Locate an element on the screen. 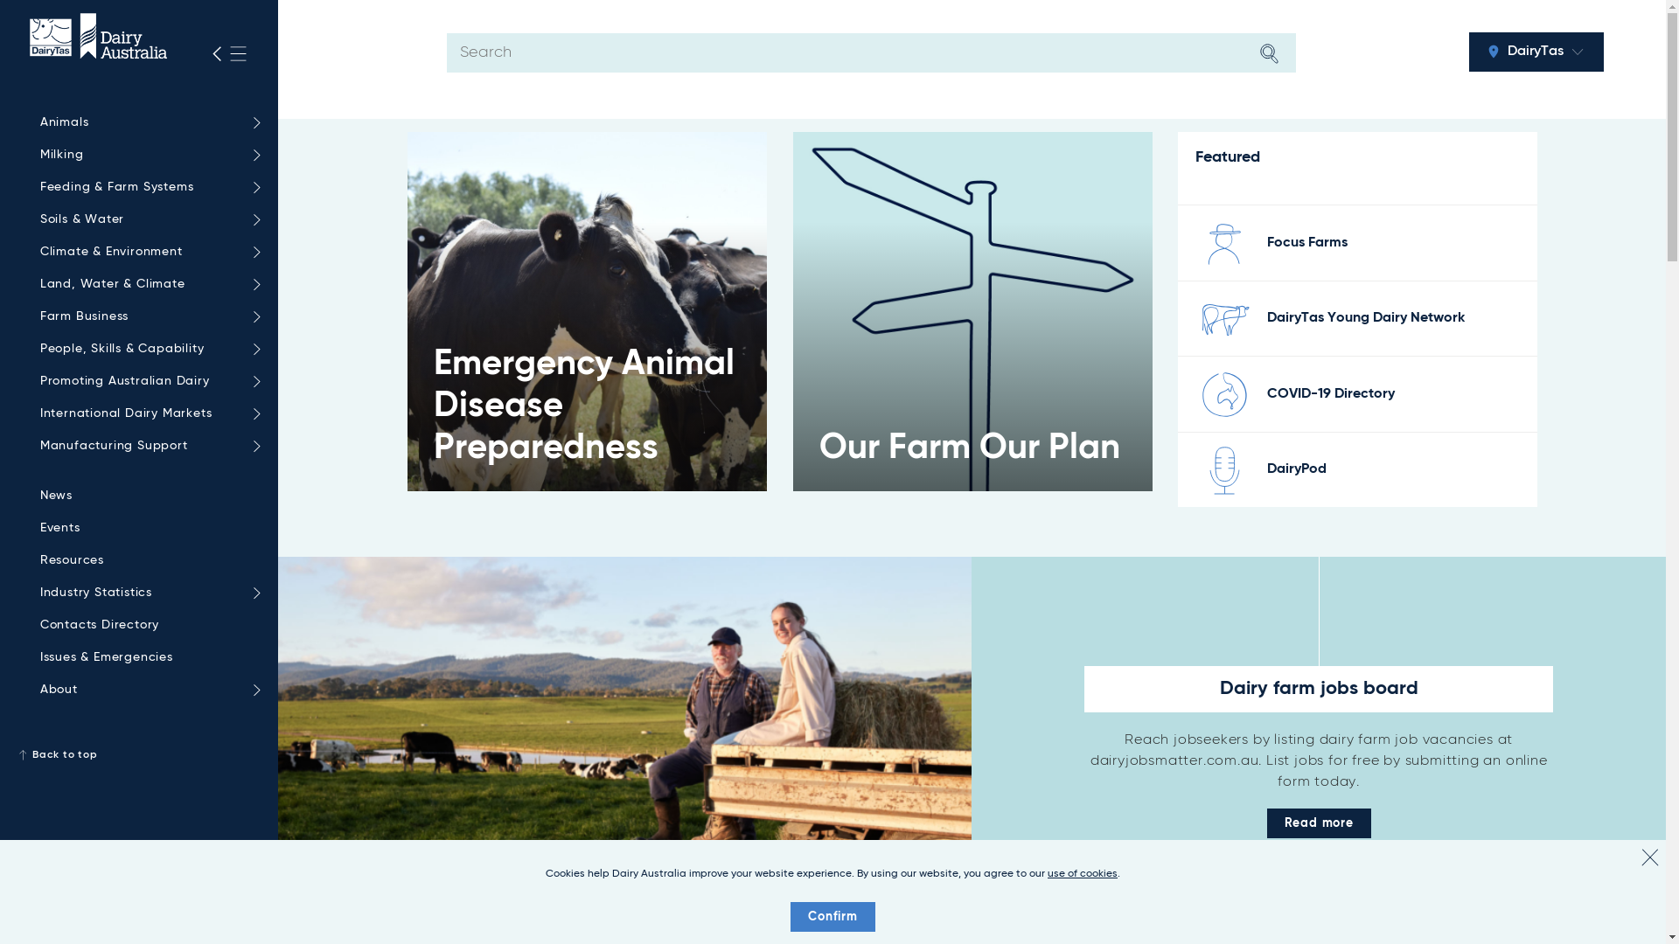  DairyTas is located at coordinates (1536, 52).